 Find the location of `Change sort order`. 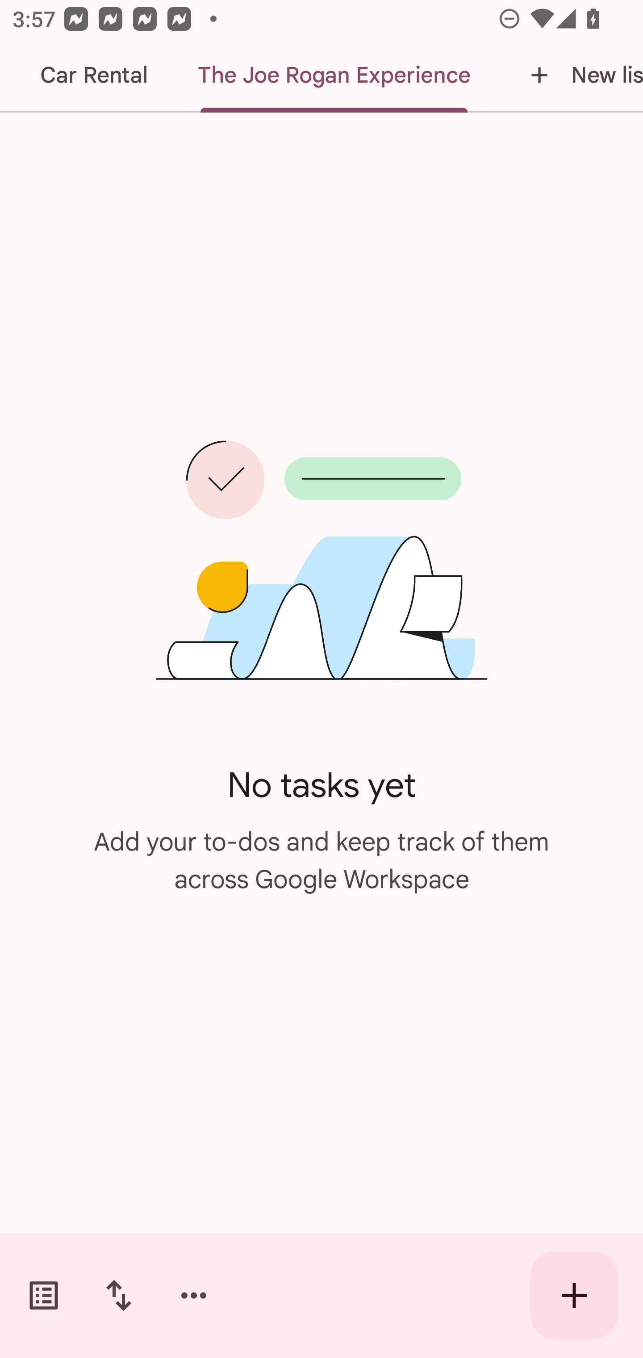

Change sort order is located at coordinates (118, 1295).